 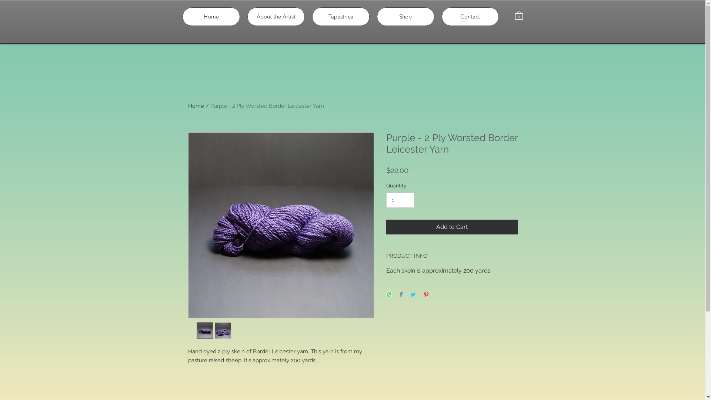 What do you see at coordinates (452, 256) in the screenshot?
I see `PRODUCT INFO` at bounding box center [452, 256].